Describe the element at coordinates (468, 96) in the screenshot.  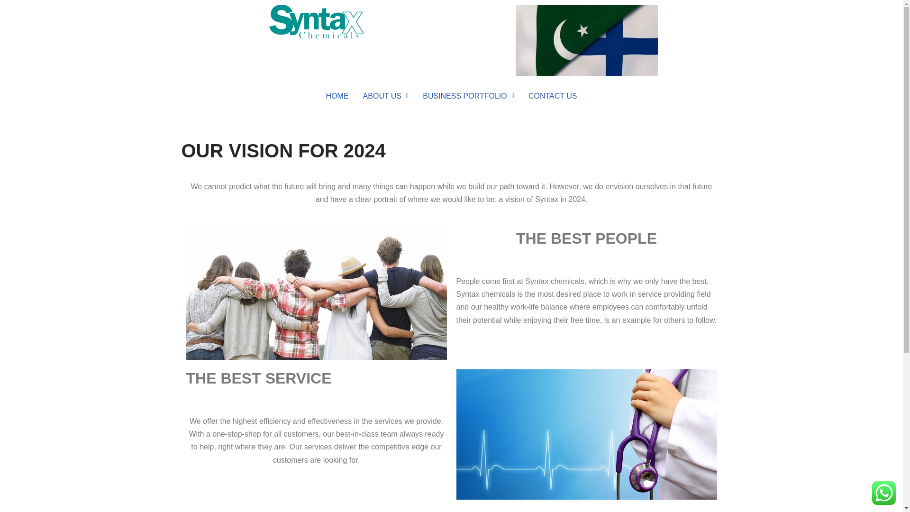
I see `BUSINESS PORTFOLIO` at that location.